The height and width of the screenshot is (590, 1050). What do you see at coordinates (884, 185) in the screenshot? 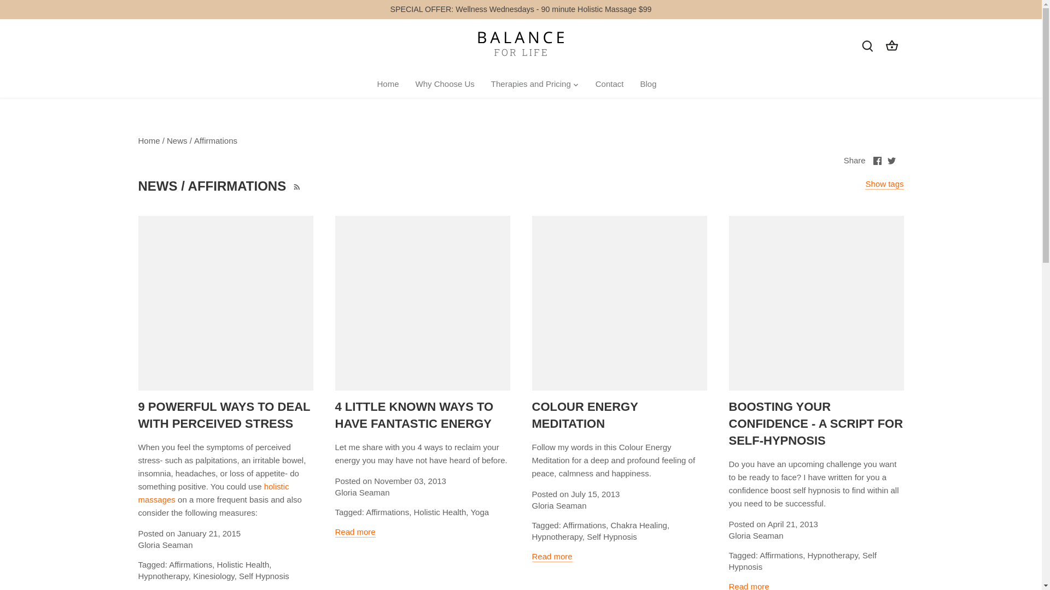
I see `Show tags` at bounding box center [884, 185].